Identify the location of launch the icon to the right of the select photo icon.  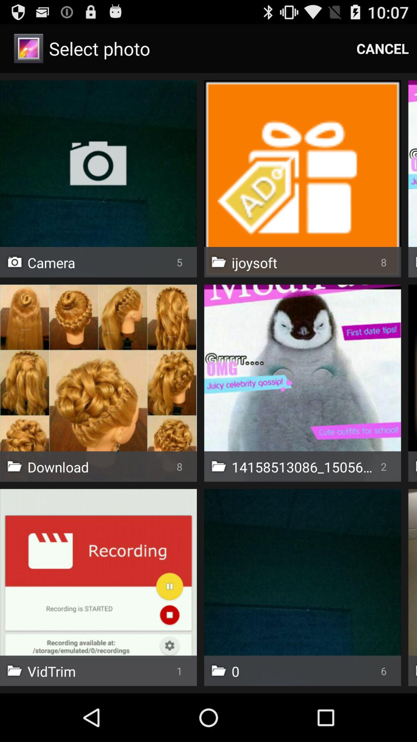
(383, 49).